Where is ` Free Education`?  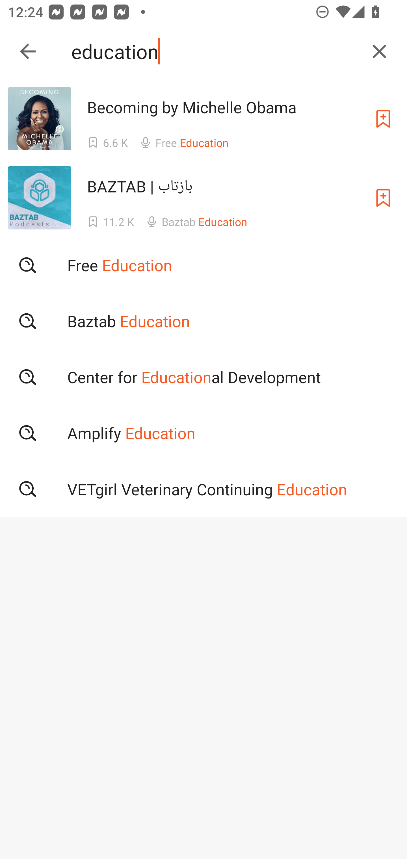
 Free Education is located at coordinates (203, 265).